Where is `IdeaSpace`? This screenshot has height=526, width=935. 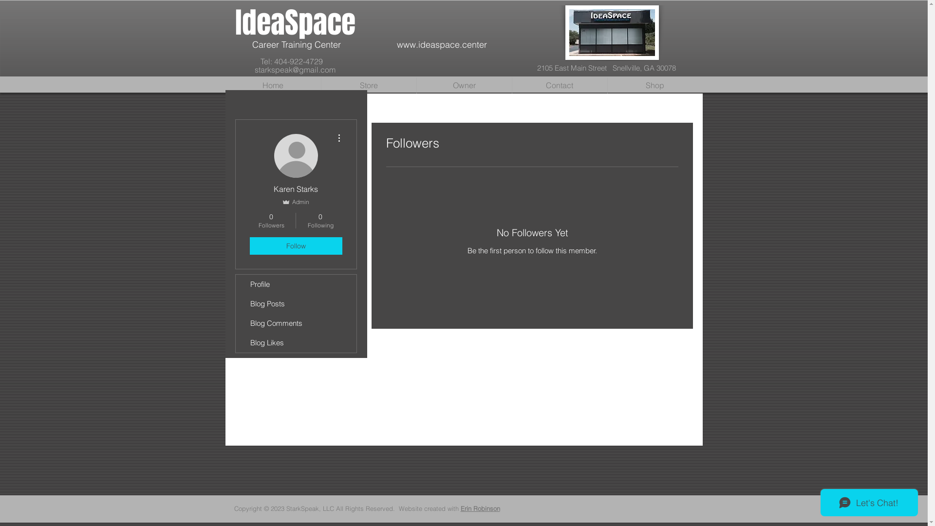
IdeaSpace is located at coordinates (295, 23).